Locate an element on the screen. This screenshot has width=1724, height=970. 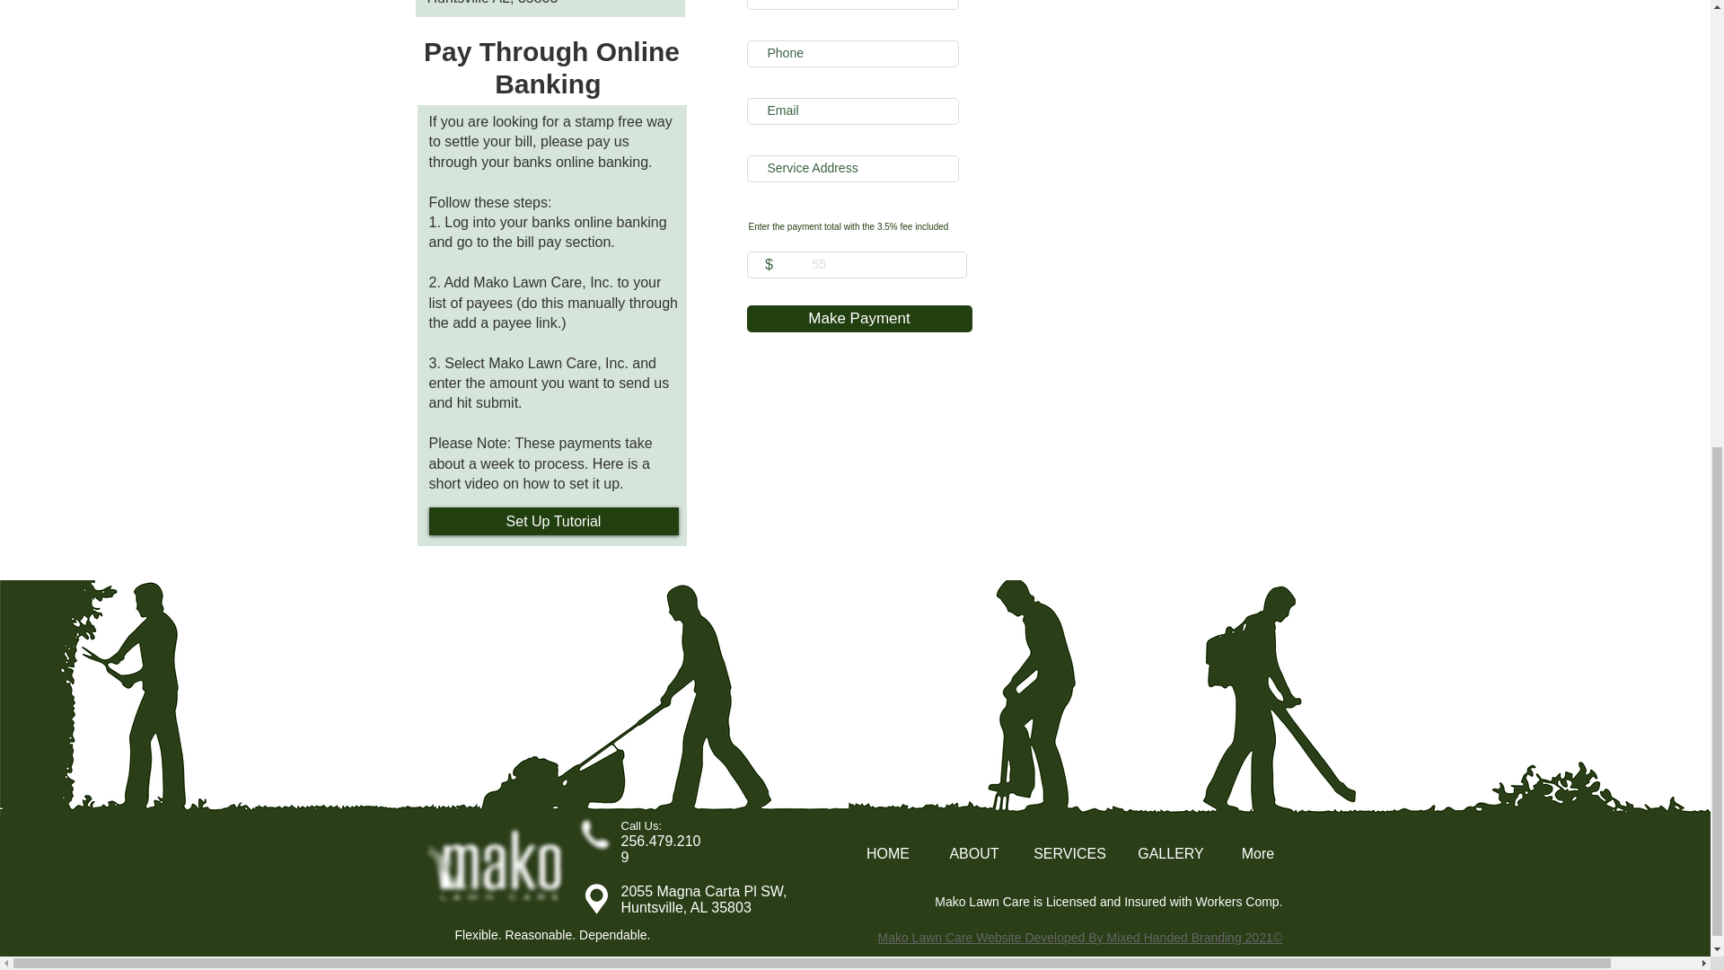
GALLERY is located at coordinates (1171, 853).